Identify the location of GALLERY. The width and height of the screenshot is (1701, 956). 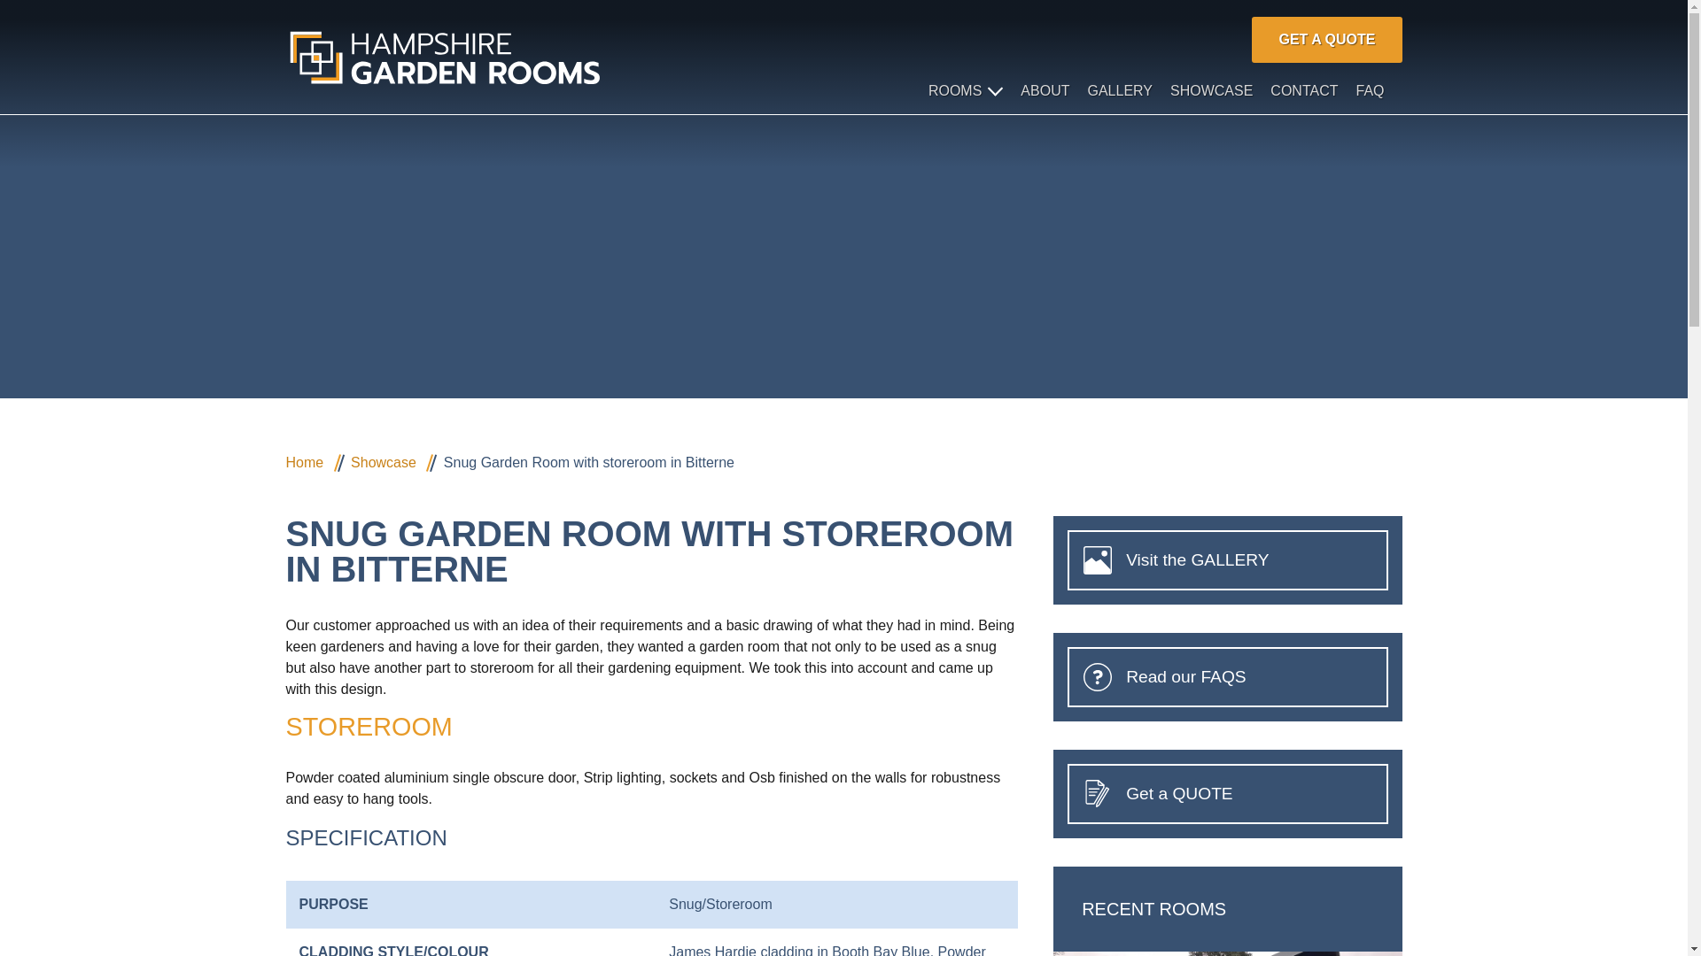
(1120, 90).